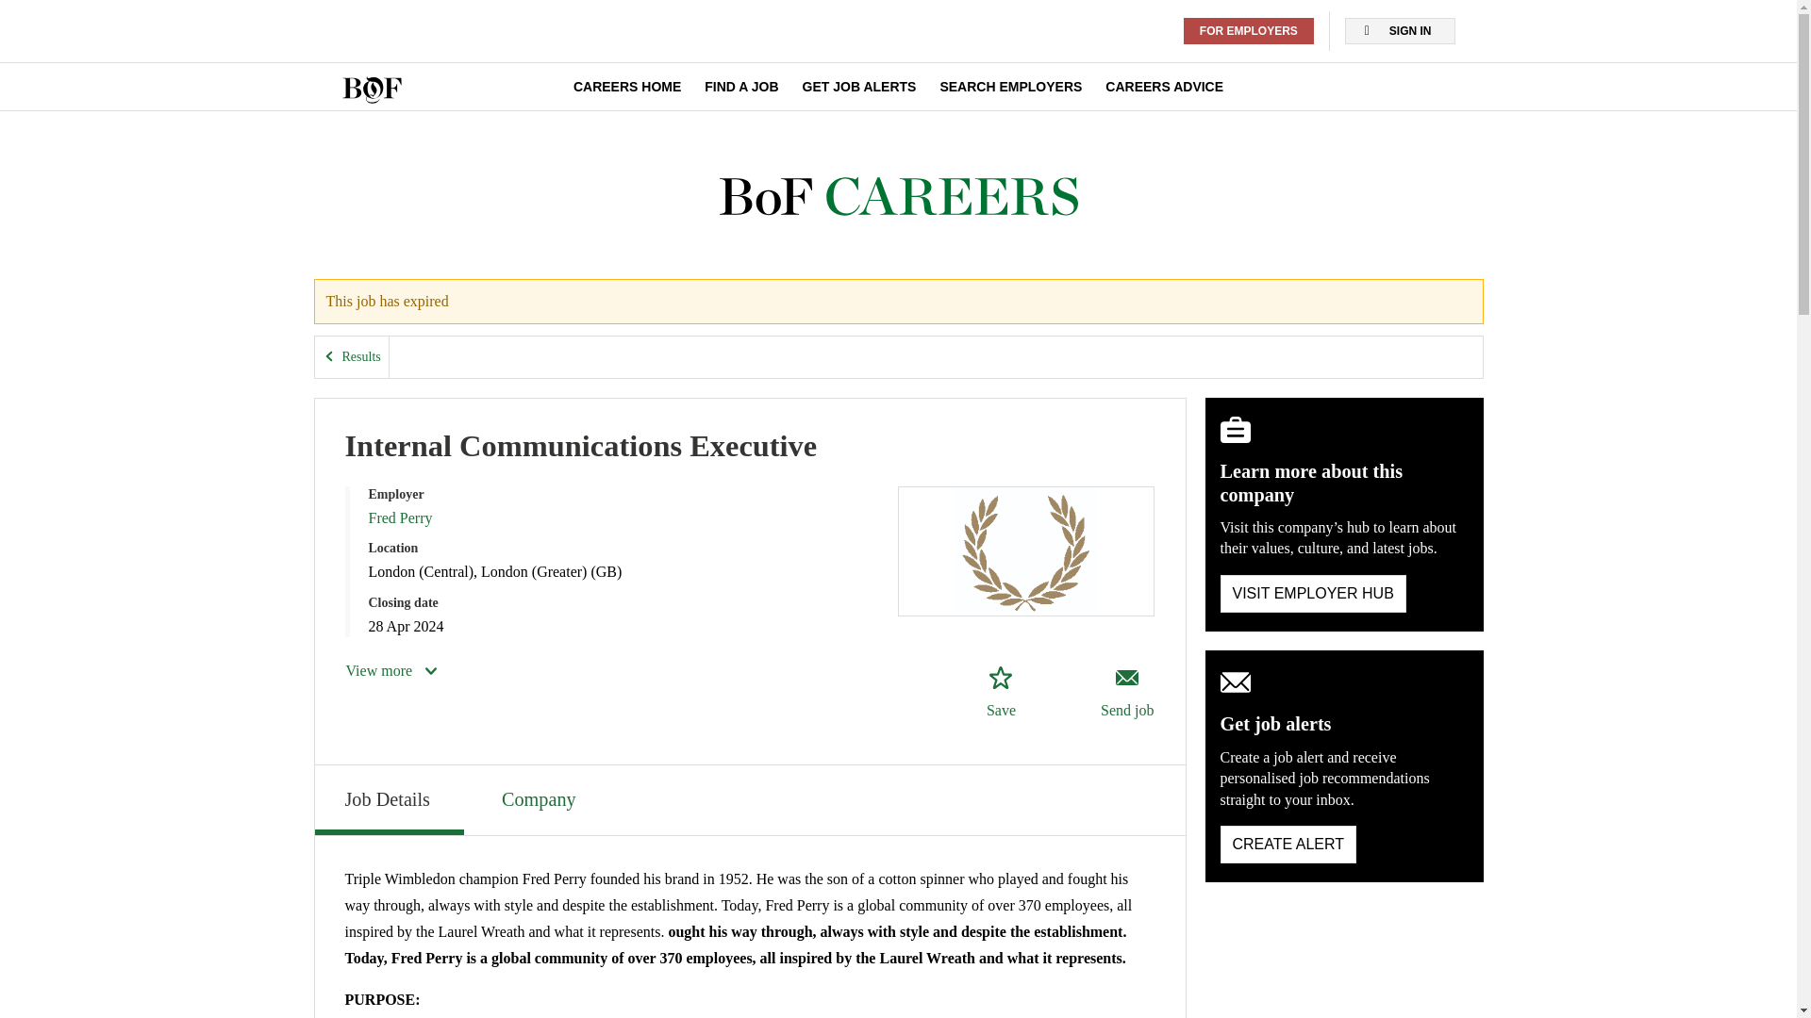 The width and height of the screenshot is (1811, 1018). What do you see at coordinates (400, 518) in the screenshot?
I see `Fred Perry` at bounding box center [400, 518].